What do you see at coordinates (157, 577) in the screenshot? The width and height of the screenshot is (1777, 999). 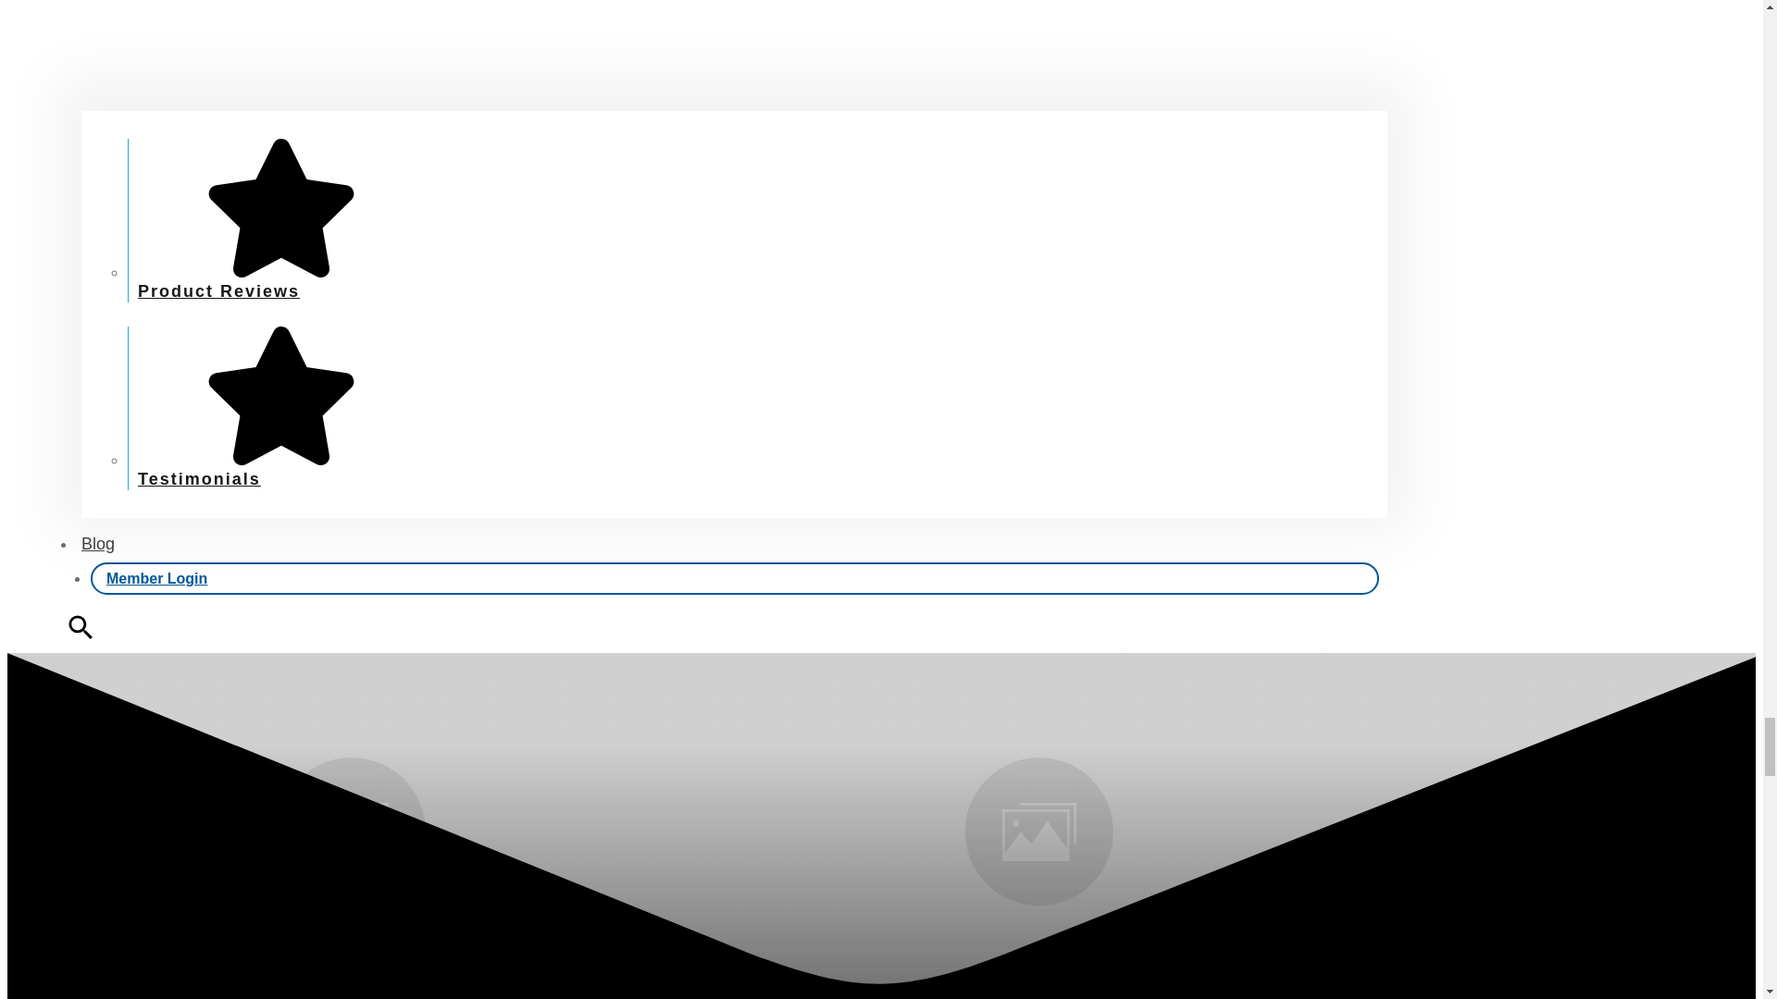 I see `Member Login` at bounding box center [157, 577].